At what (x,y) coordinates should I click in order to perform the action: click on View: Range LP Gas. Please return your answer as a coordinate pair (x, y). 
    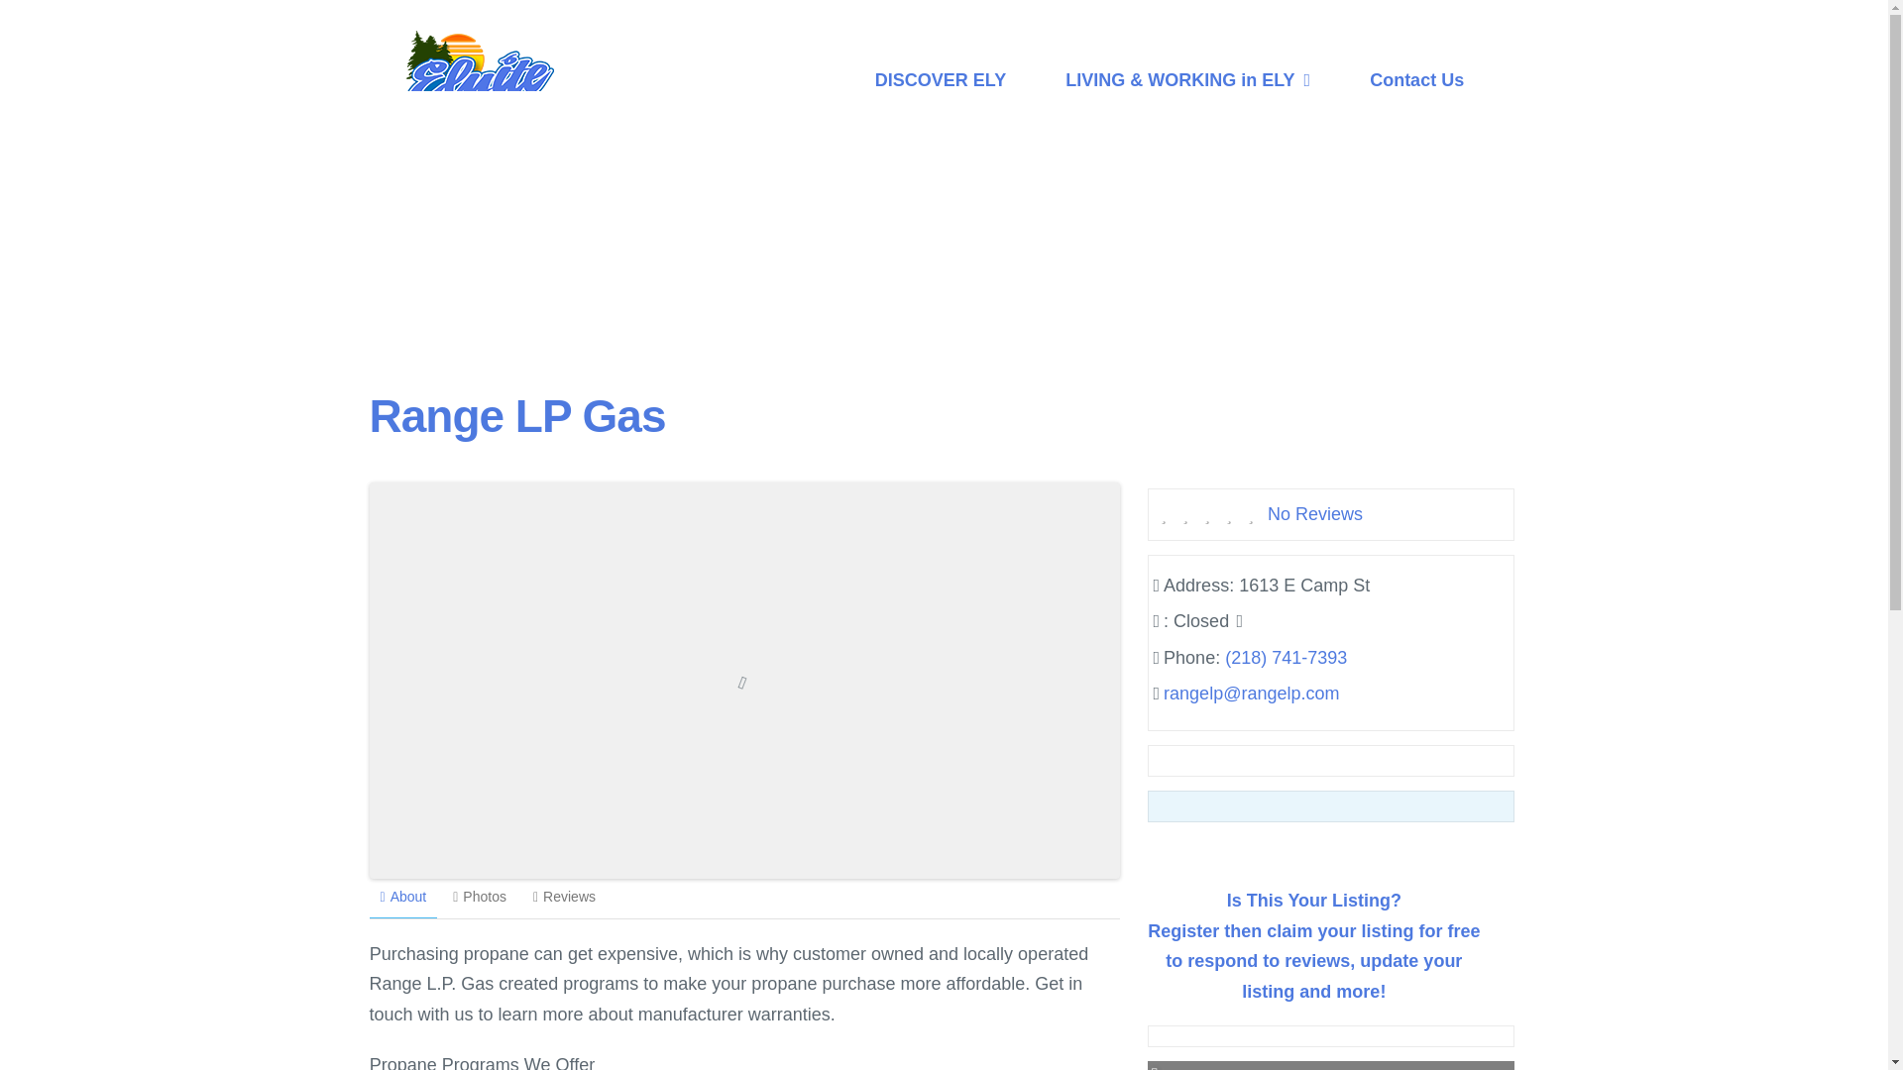
    Looking at the image, I should click on (516, 416).